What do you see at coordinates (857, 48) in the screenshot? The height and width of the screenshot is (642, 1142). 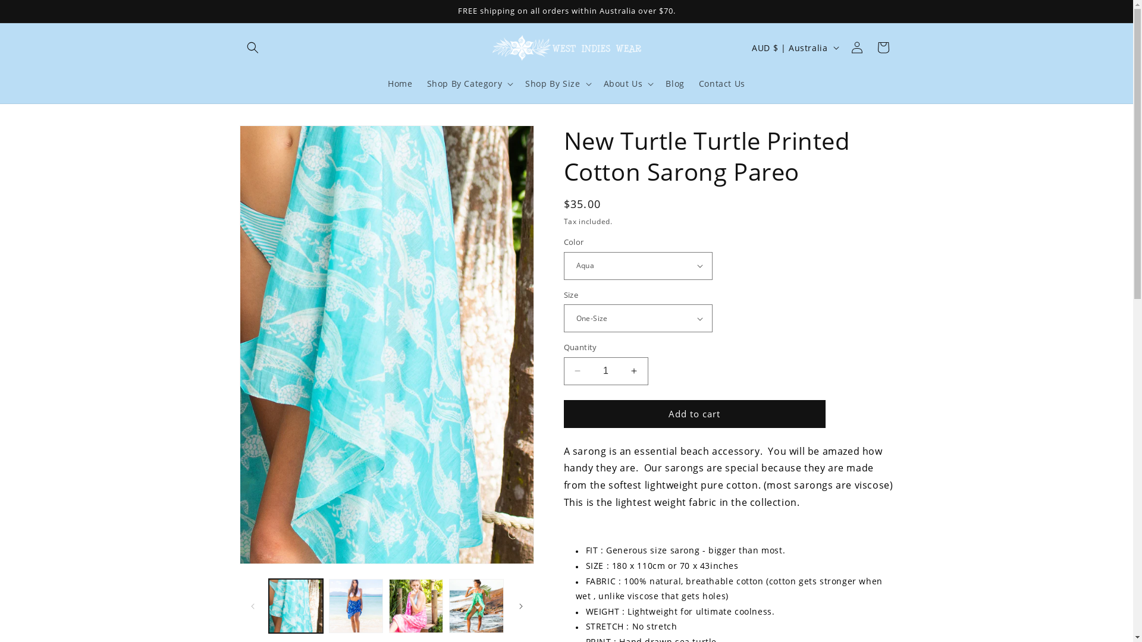 I see `Log in` at bounding box center [857, 48].